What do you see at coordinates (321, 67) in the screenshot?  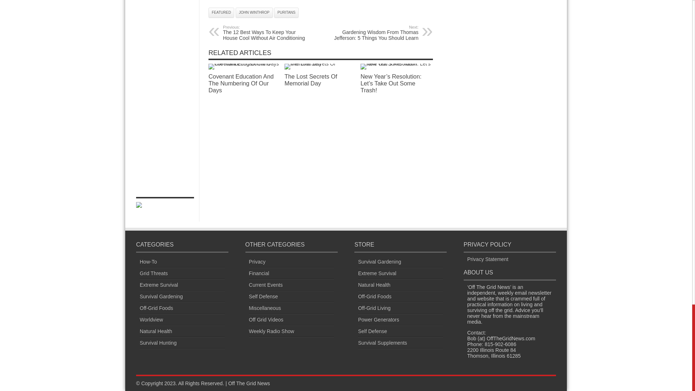 I see `The Lost Secrets Of Memorial Day` at bounding box center [321, 67].